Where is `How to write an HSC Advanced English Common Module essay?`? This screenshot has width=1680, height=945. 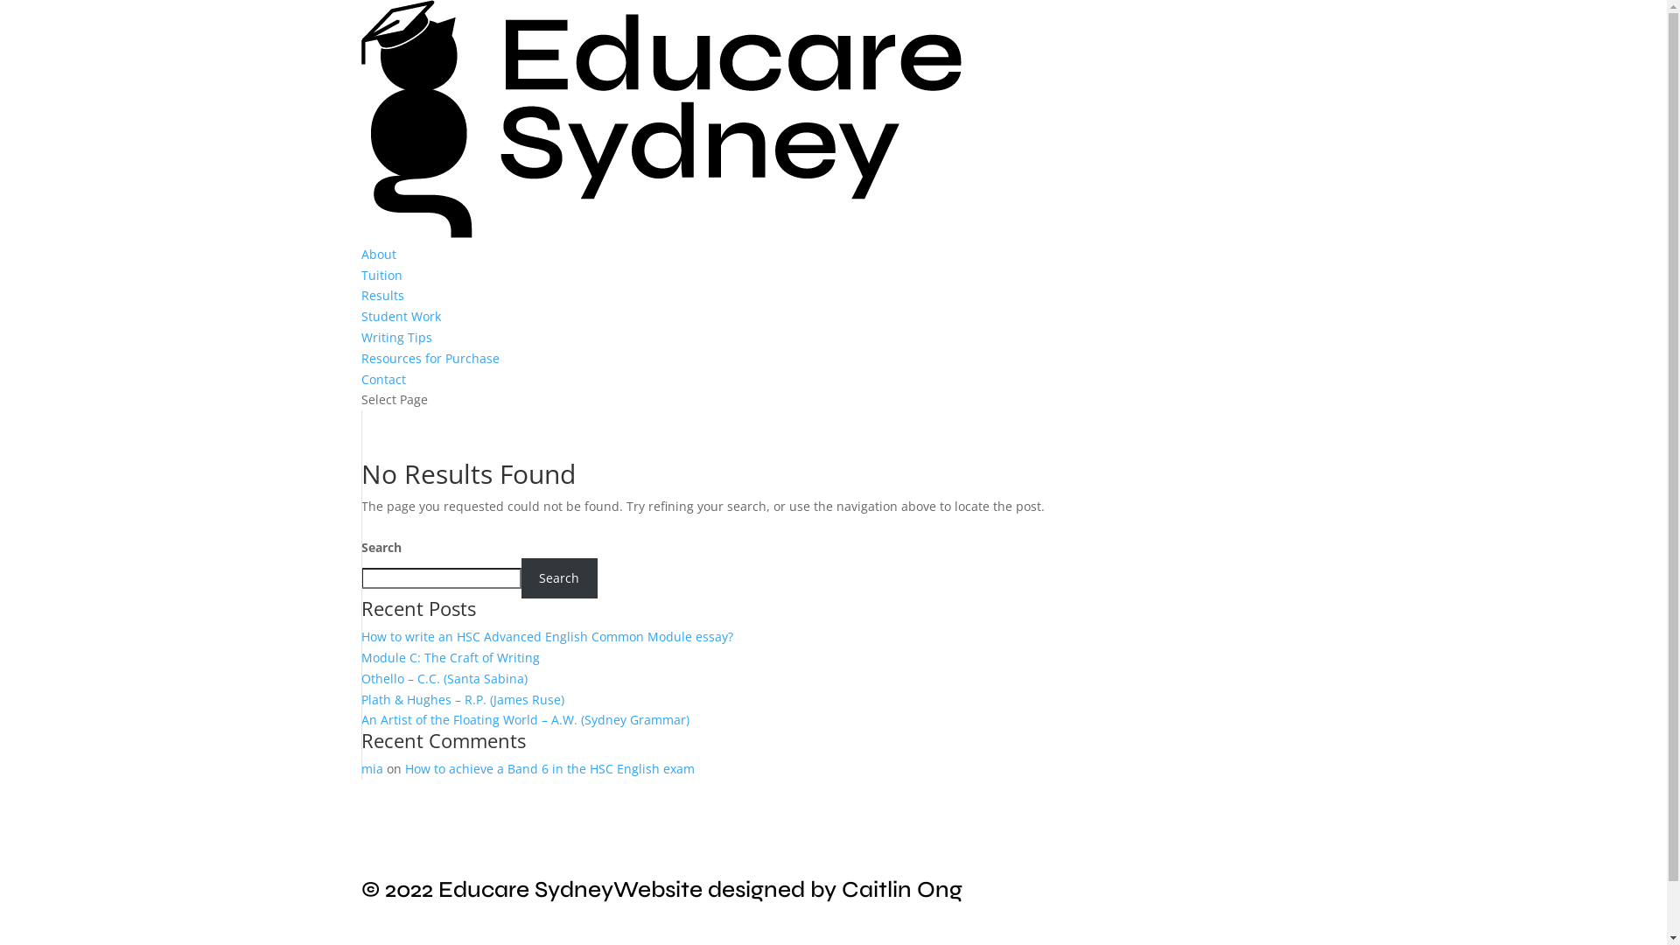 How to write an HSC Advanced English Common Module essay? is located at coordinates (546, 637).